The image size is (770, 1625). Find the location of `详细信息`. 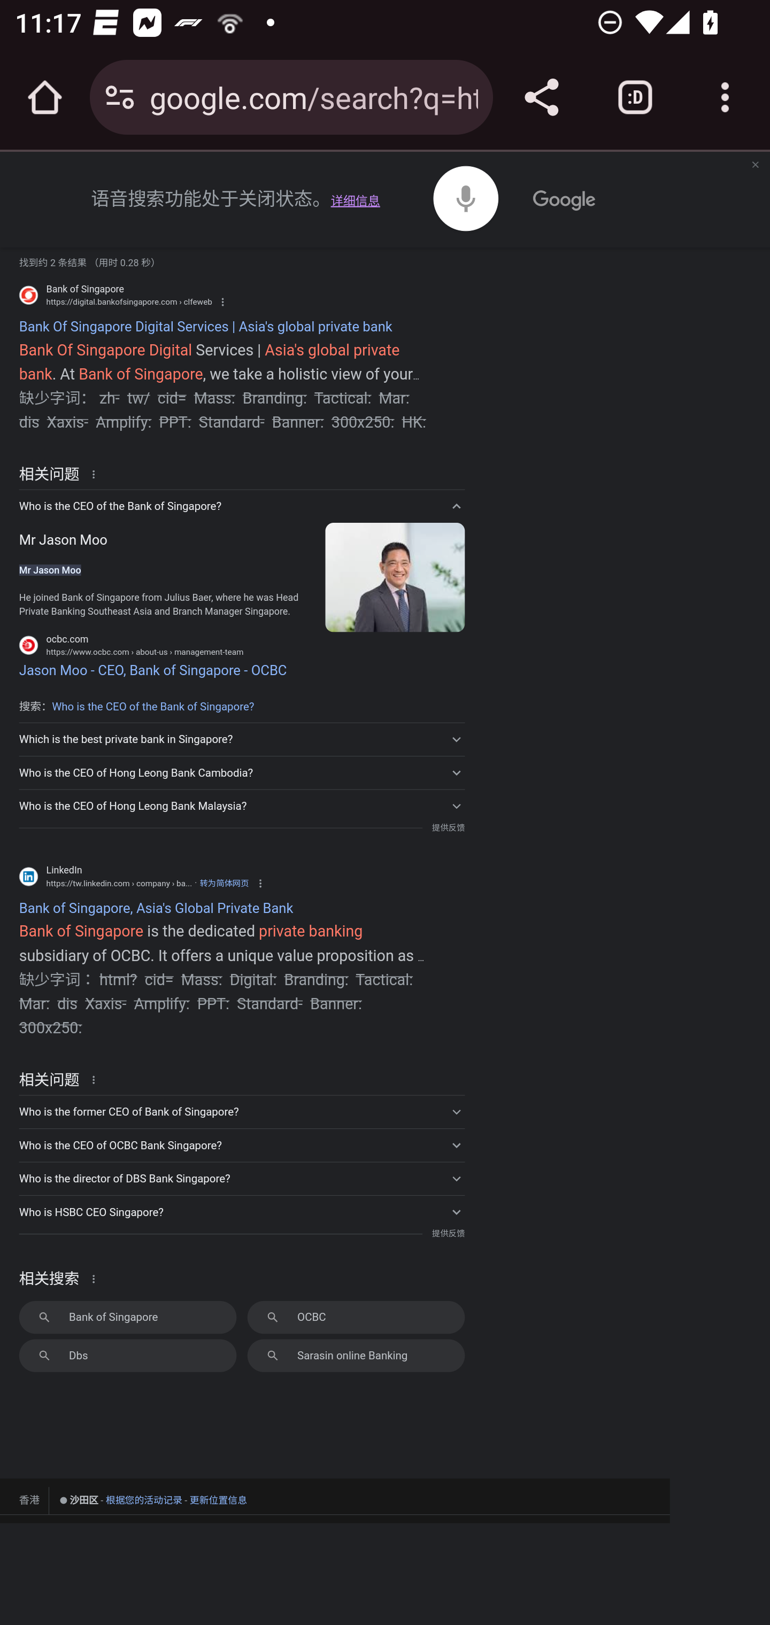

详细信息 is located at coordinates (355, 201).